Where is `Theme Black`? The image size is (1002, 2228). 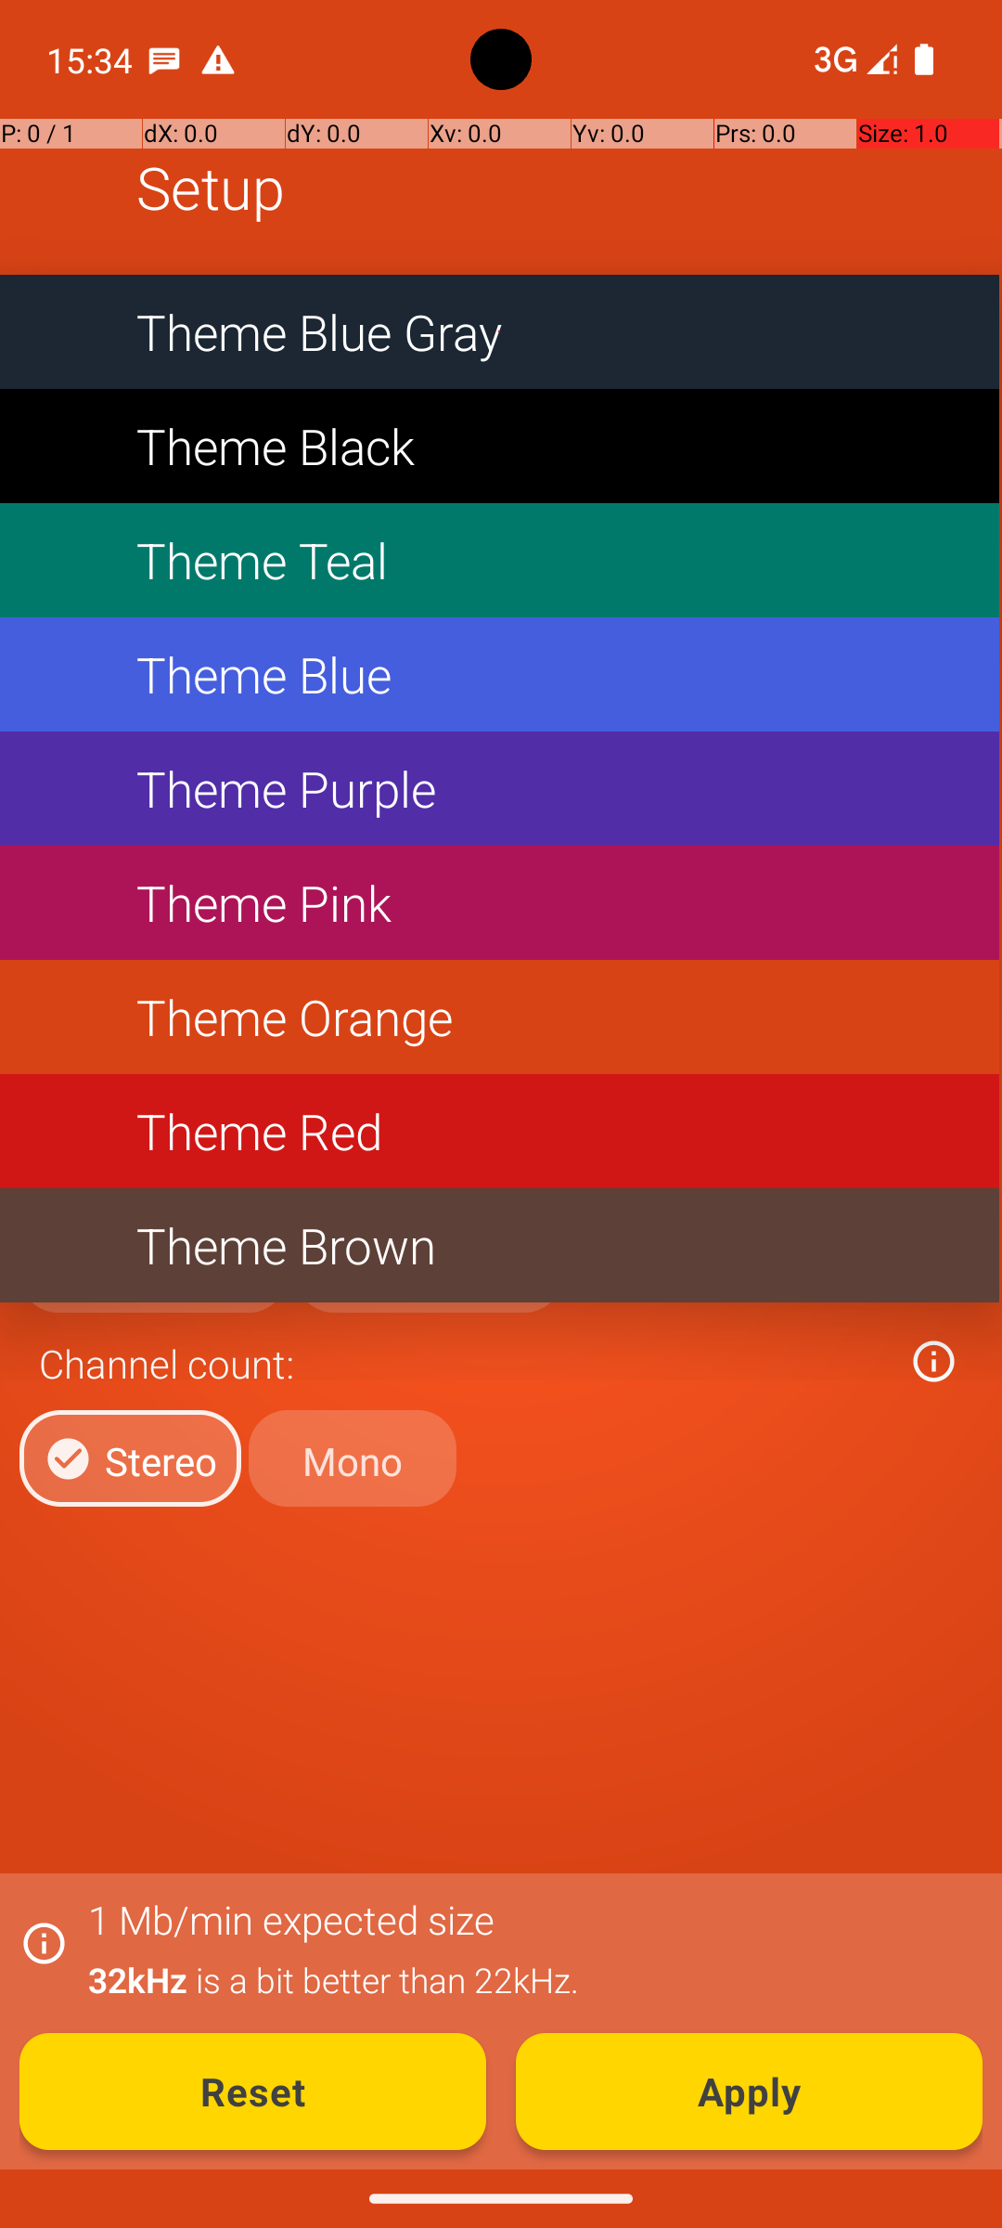 Theme Black is located at coordinates (499, 446).